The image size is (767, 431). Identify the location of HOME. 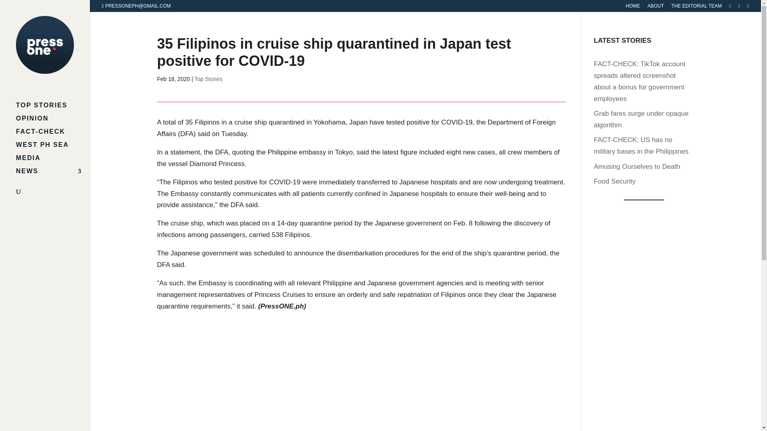
(633, 8).